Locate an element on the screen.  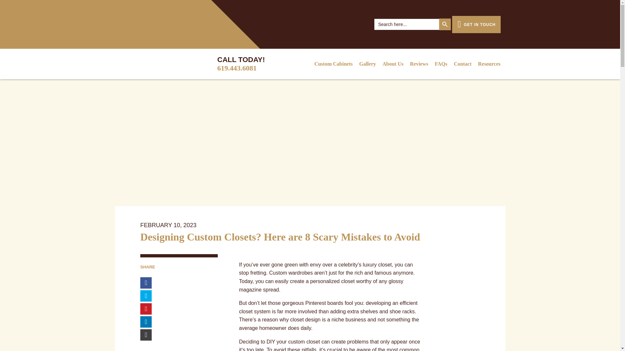
Share via Email is located at coordinates (146, 335).